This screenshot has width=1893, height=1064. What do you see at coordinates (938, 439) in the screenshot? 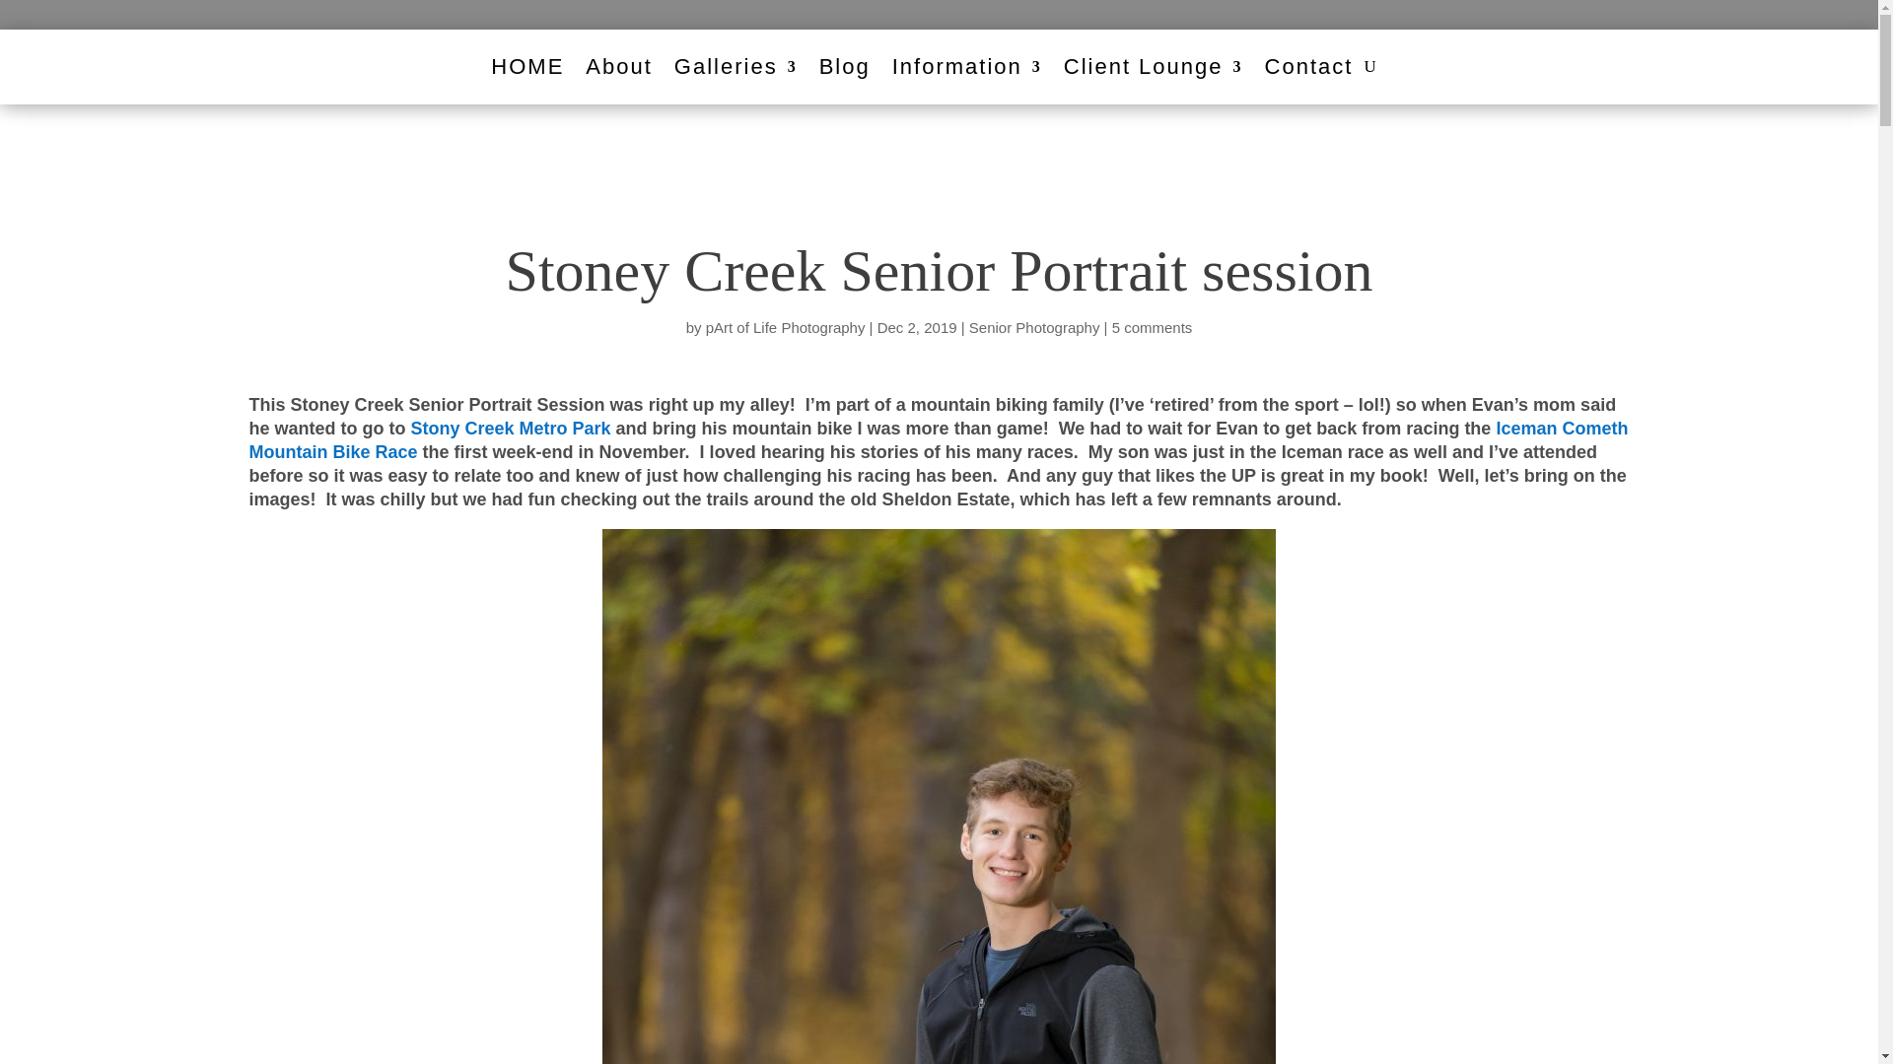
I see `Iceman Cometh Mountain Bike Race` at bounding box center [938, 439].